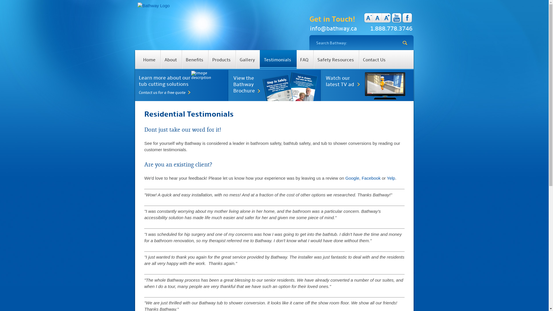  What do you see at coordinates (336, 59) in the screenshot?
I see `Safety Resources` at bounding box center [336, 59].